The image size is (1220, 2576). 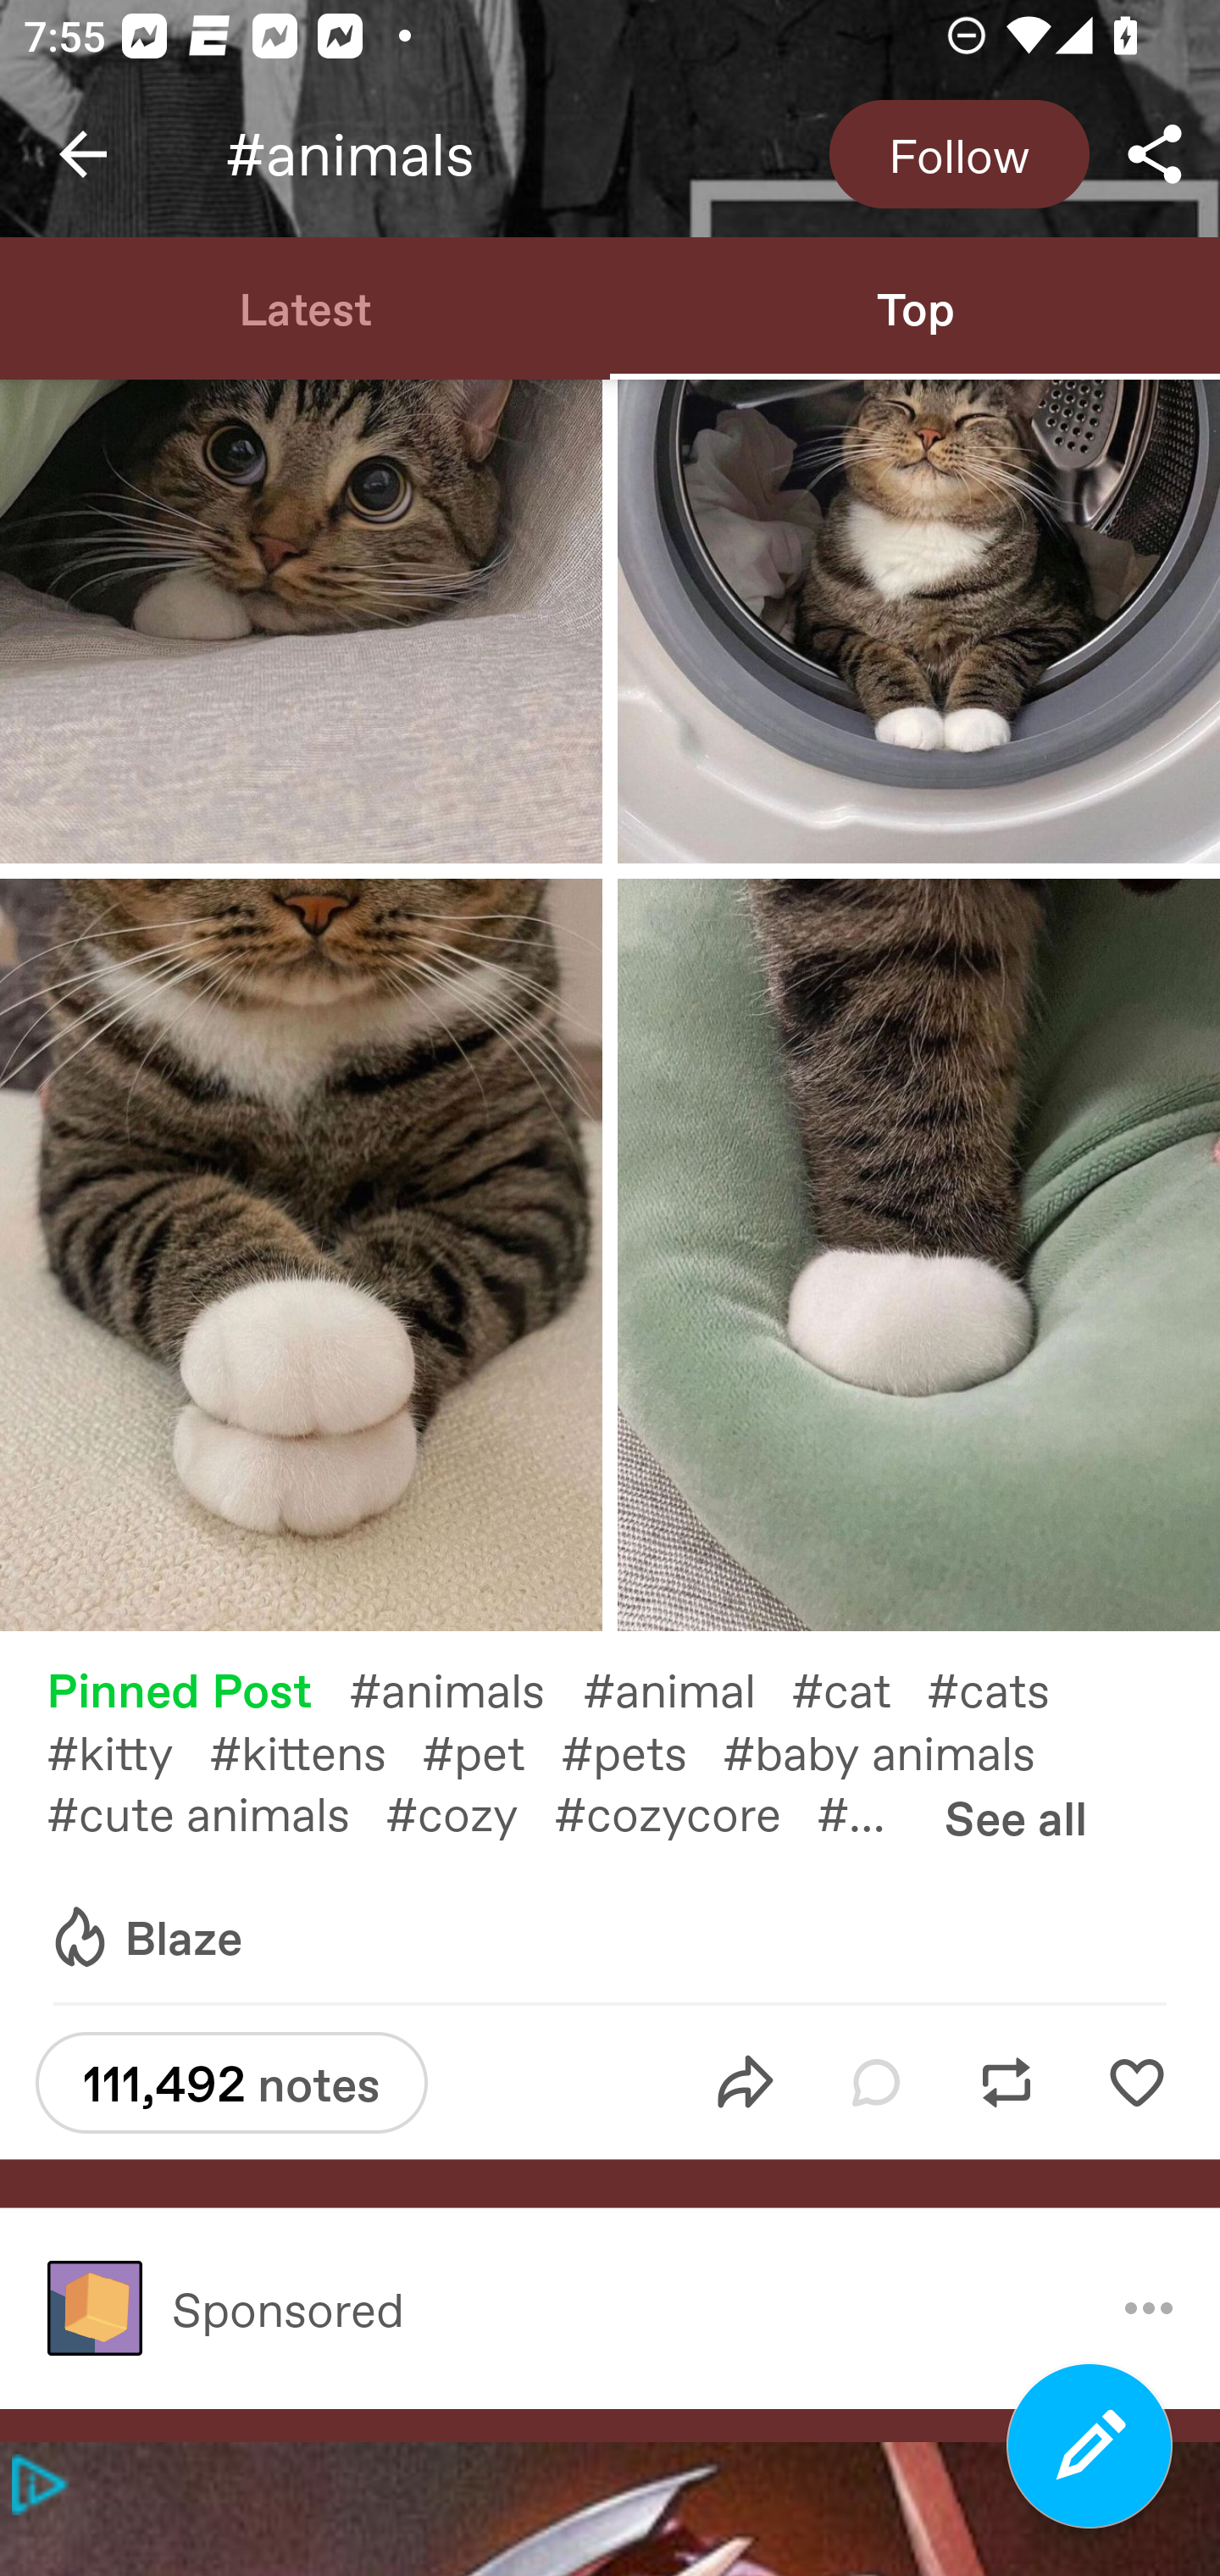 What do you see at coordinates (32, 2484) in the screenshot?
I see `privacy` at bounding box center [32, 2484].